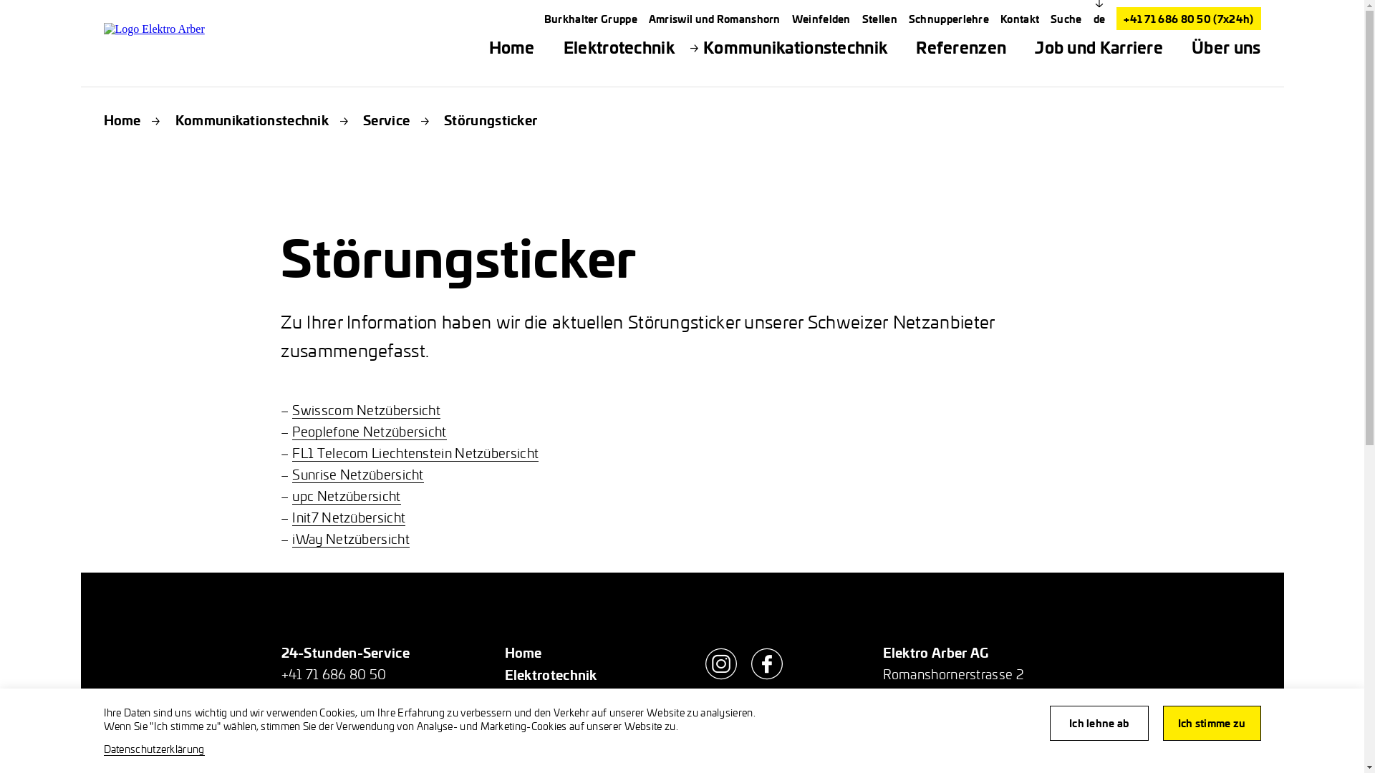 The height and width of the screenshot is (773, 1375). I want to click on Schnupperlehre, so click(949, 19).